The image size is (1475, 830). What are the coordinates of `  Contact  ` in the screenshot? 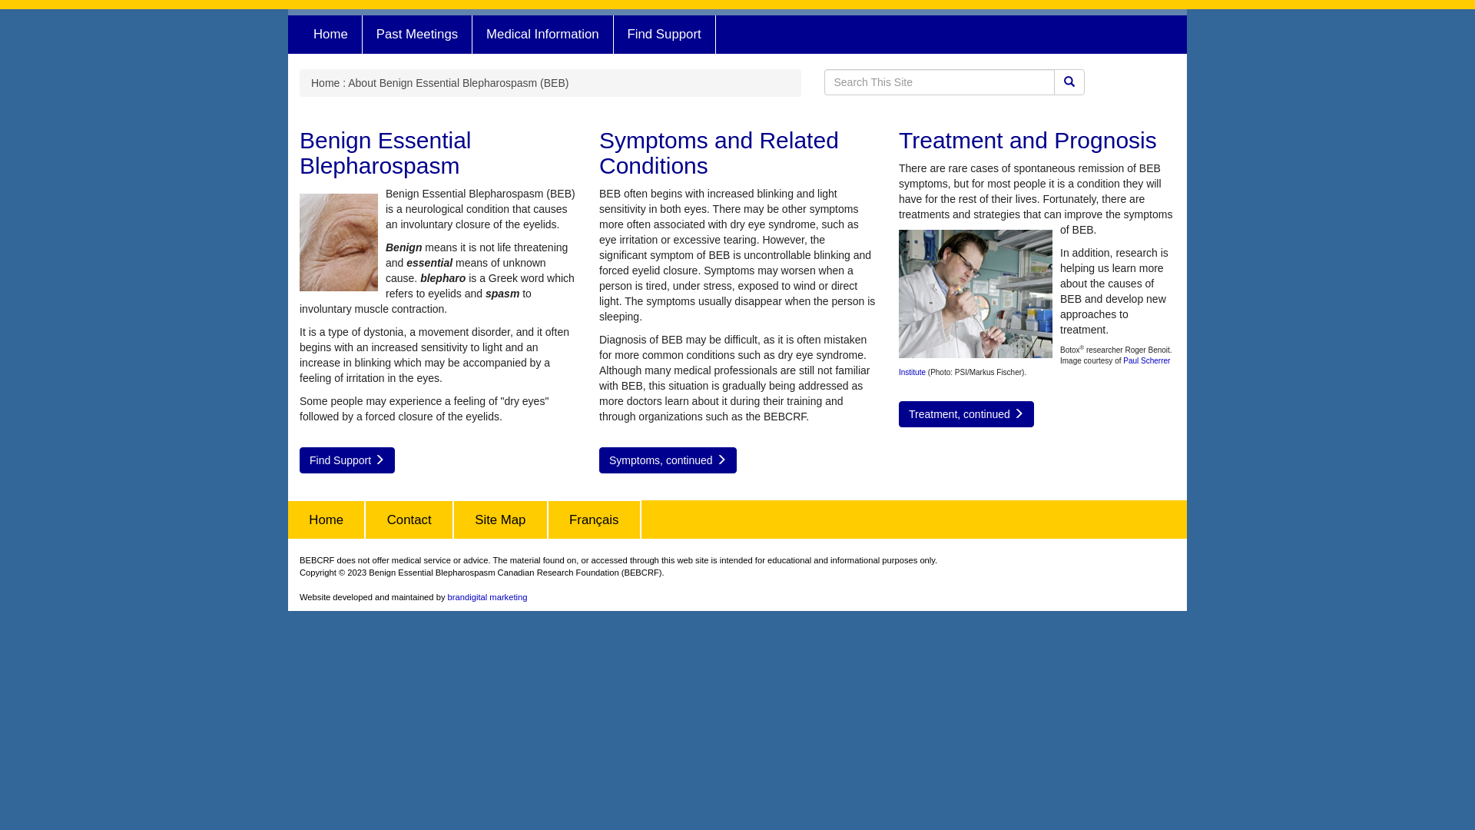 It's located at (409, 520).